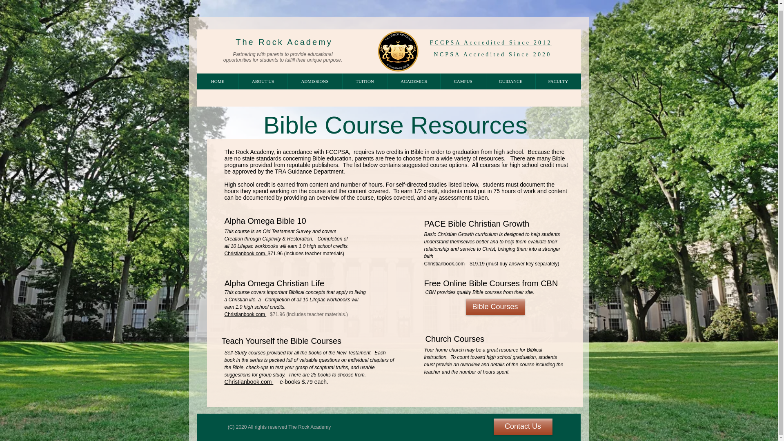  I want to click on Christianbook.com , so click(445, 263).